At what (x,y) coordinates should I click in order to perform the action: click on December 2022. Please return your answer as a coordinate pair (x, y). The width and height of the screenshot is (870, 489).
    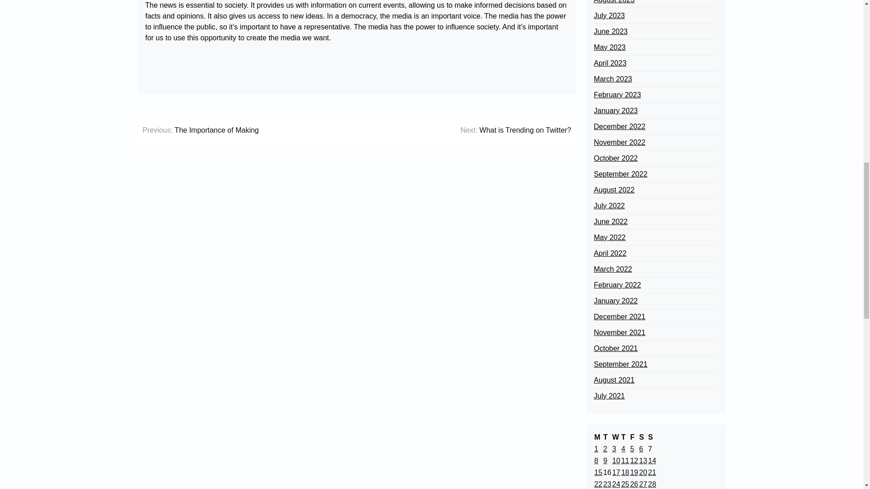
    Looking at the image, I should click on (619, 126).